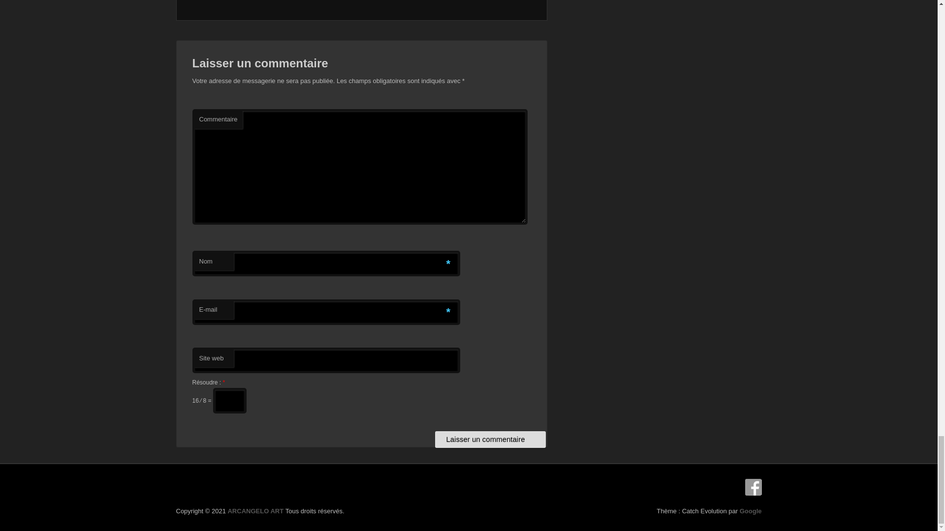  Describe the element at coordinates (256, 511) in the screenshot. I see `ARCANGELO ART` at that location.